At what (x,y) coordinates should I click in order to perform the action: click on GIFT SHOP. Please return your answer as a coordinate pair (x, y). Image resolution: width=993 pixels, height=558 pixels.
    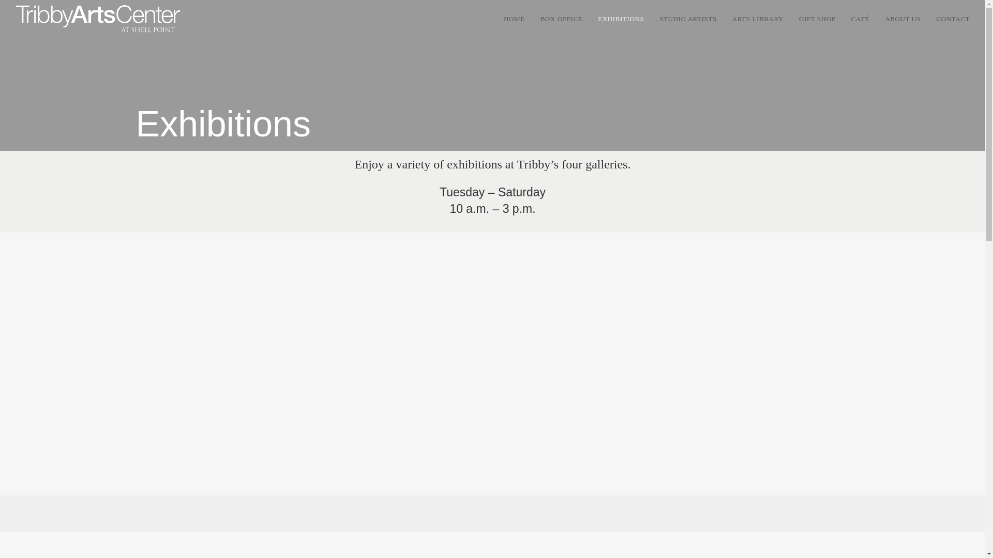
    Looking at the image, I should click on (817, 19).